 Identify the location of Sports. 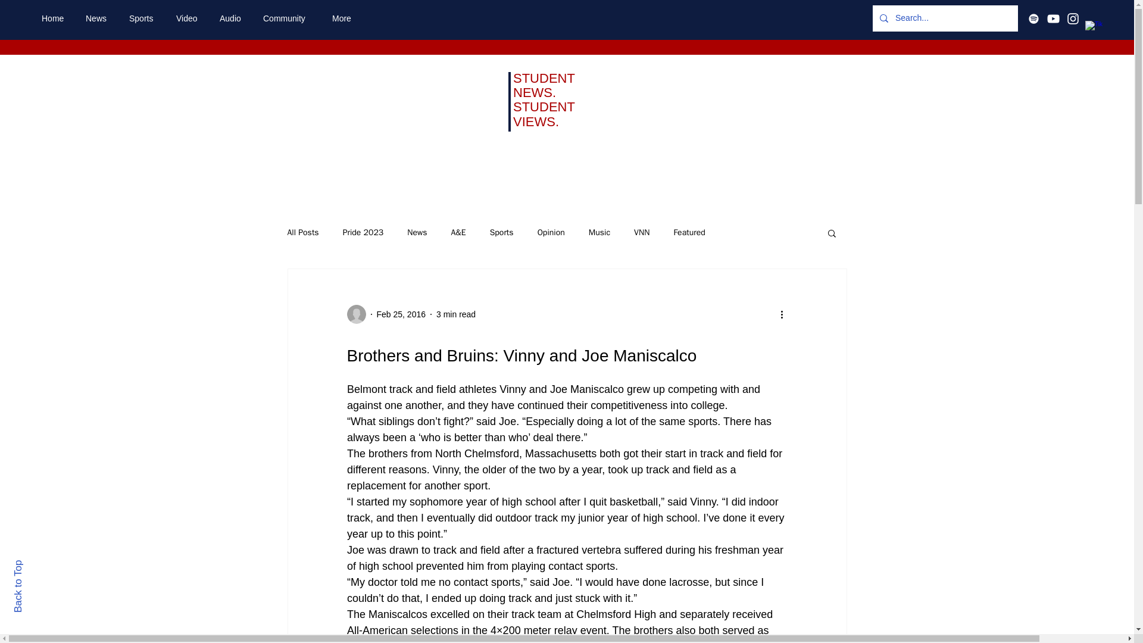
(501, 232).